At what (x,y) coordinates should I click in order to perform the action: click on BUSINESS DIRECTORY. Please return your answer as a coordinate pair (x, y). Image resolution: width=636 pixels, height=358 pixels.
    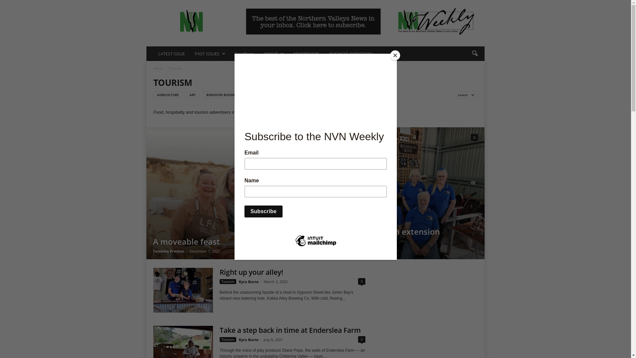
    Looking at the image, I should click on (351, 54).